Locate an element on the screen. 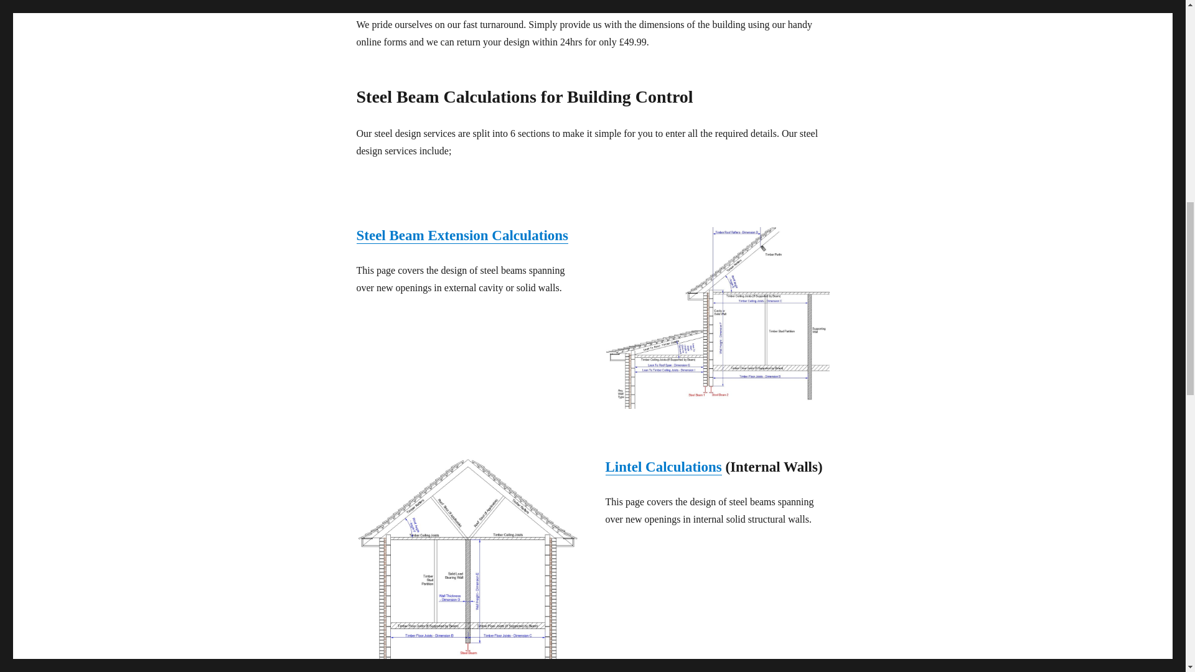 The width and height of the screenshot is (1195, 672). Lintel Calculations is located at coordinates (468, 560).